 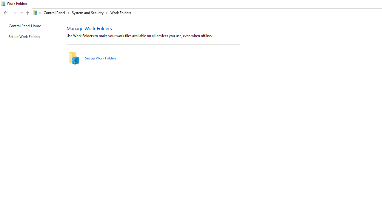 I want to click on System and Security, so click(x=90, y=13).